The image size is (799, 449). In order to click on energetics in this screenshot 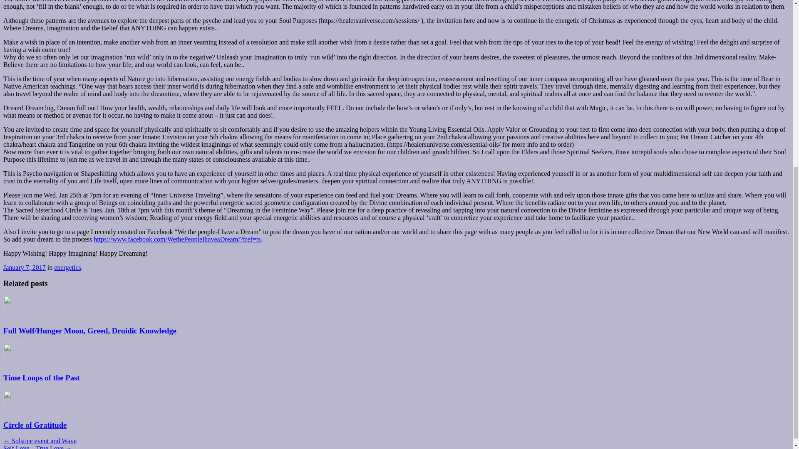, I will do `click(67, 268)`.